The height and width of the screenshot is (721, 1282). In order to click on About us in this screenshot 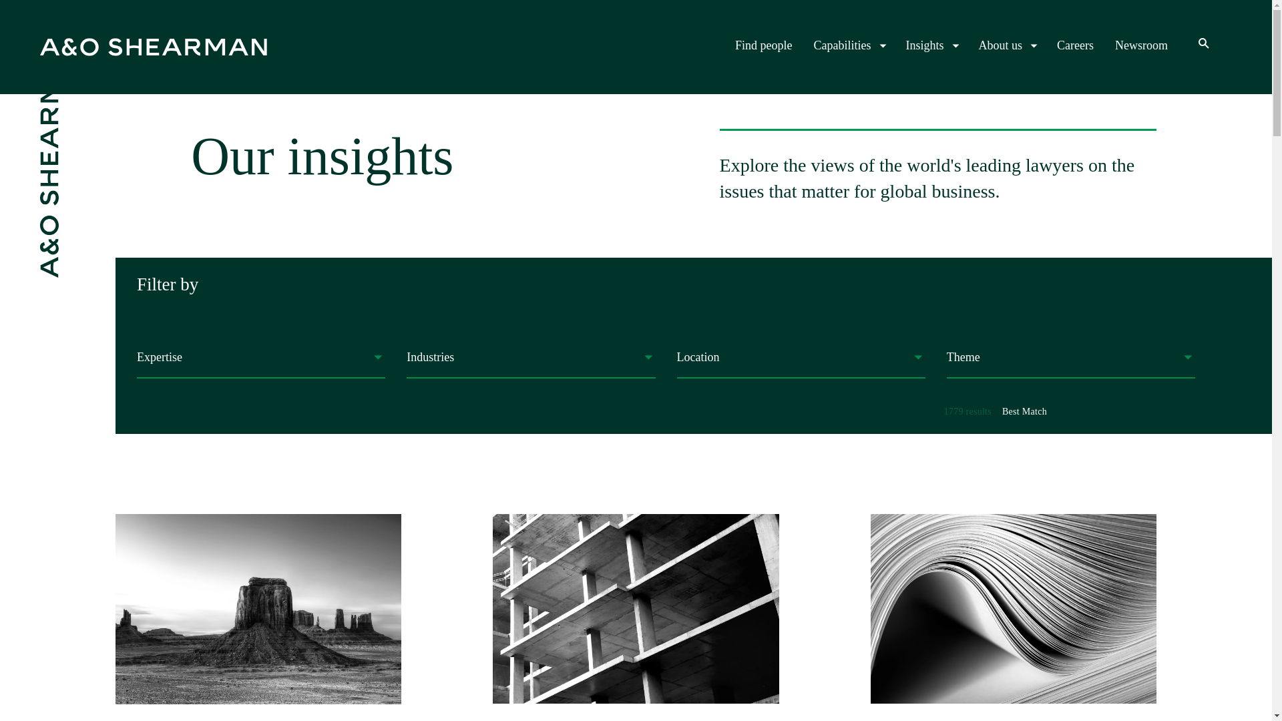, I will do `click(1007, 45)`.